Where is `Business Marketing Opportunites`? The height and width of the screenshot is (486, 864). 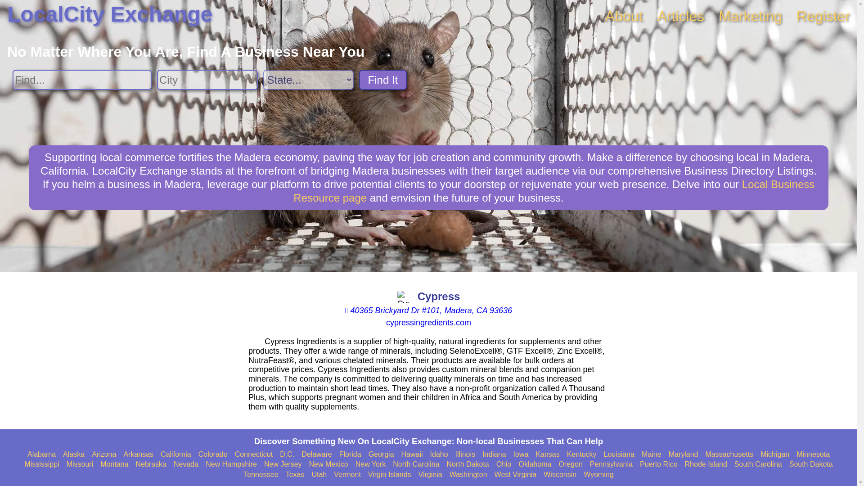
Business Marketing Opportunites is located at coordinates (750, 16).